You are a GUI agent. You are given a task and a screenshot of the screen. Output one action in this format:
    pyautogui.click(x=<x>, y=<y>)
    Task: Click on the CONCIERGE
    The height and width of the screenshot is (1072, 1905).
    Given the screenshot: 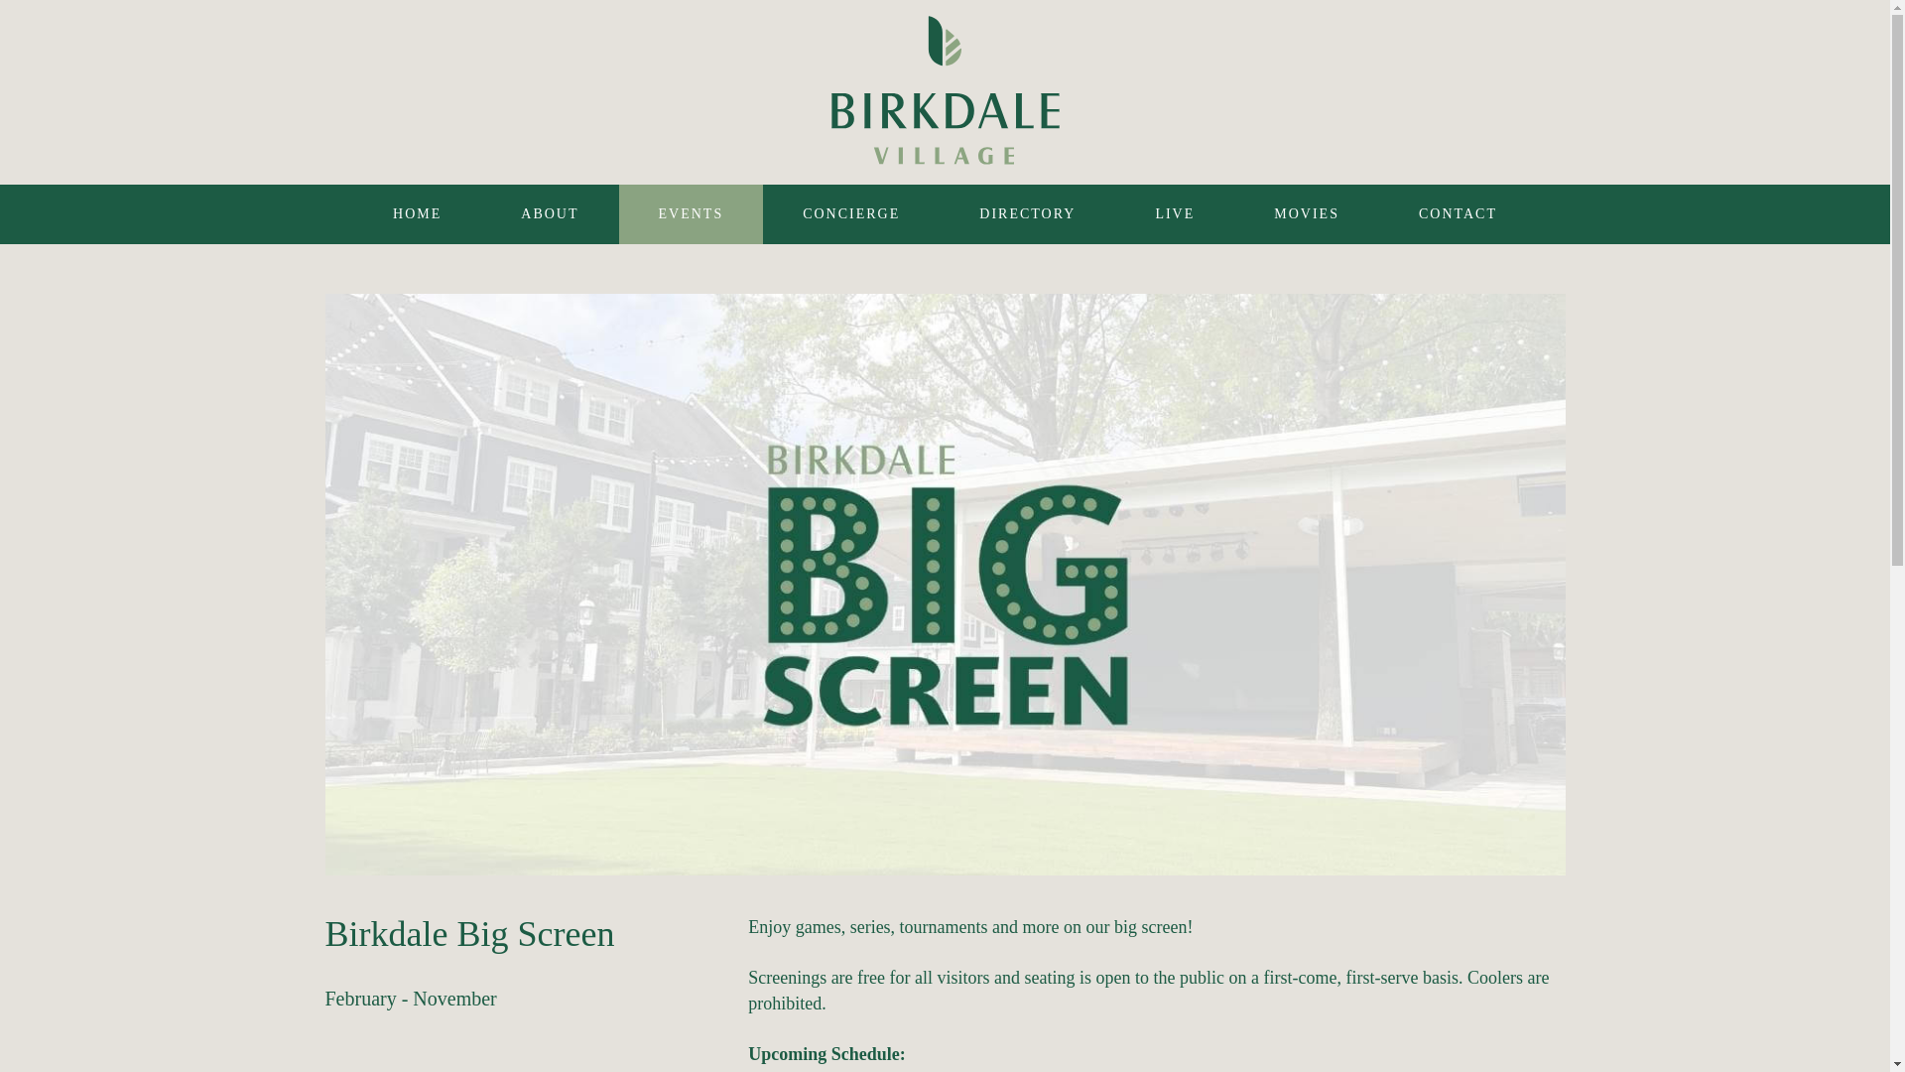 What is the action you would take?
    pyautogui.click(x=851, y=214)
    